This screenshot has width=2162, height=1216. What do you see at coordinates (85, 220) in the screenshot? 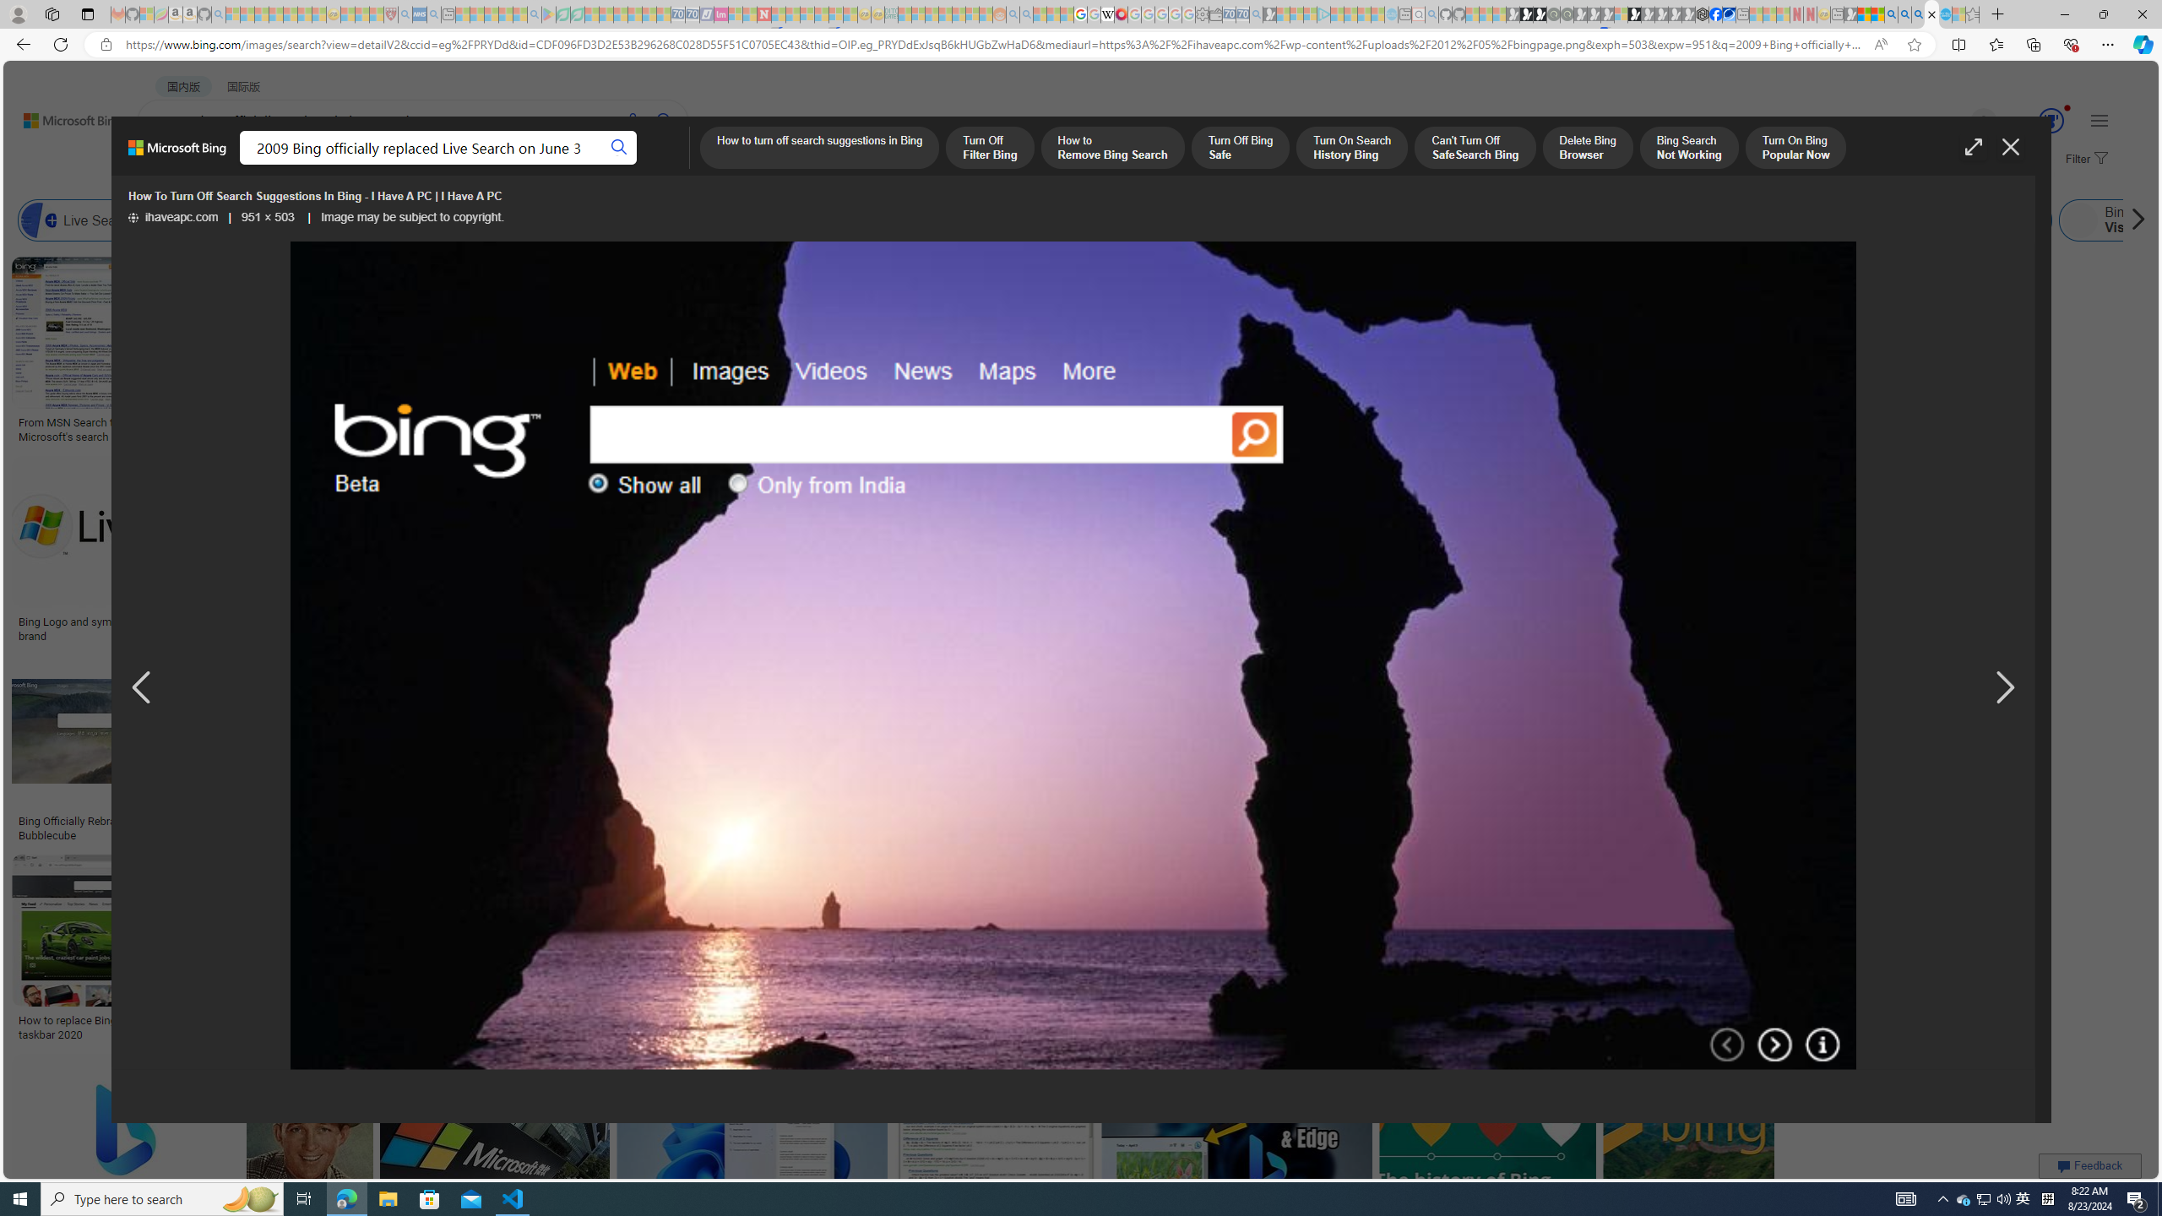
I see `Live Search` at bounding box center [85, 220].